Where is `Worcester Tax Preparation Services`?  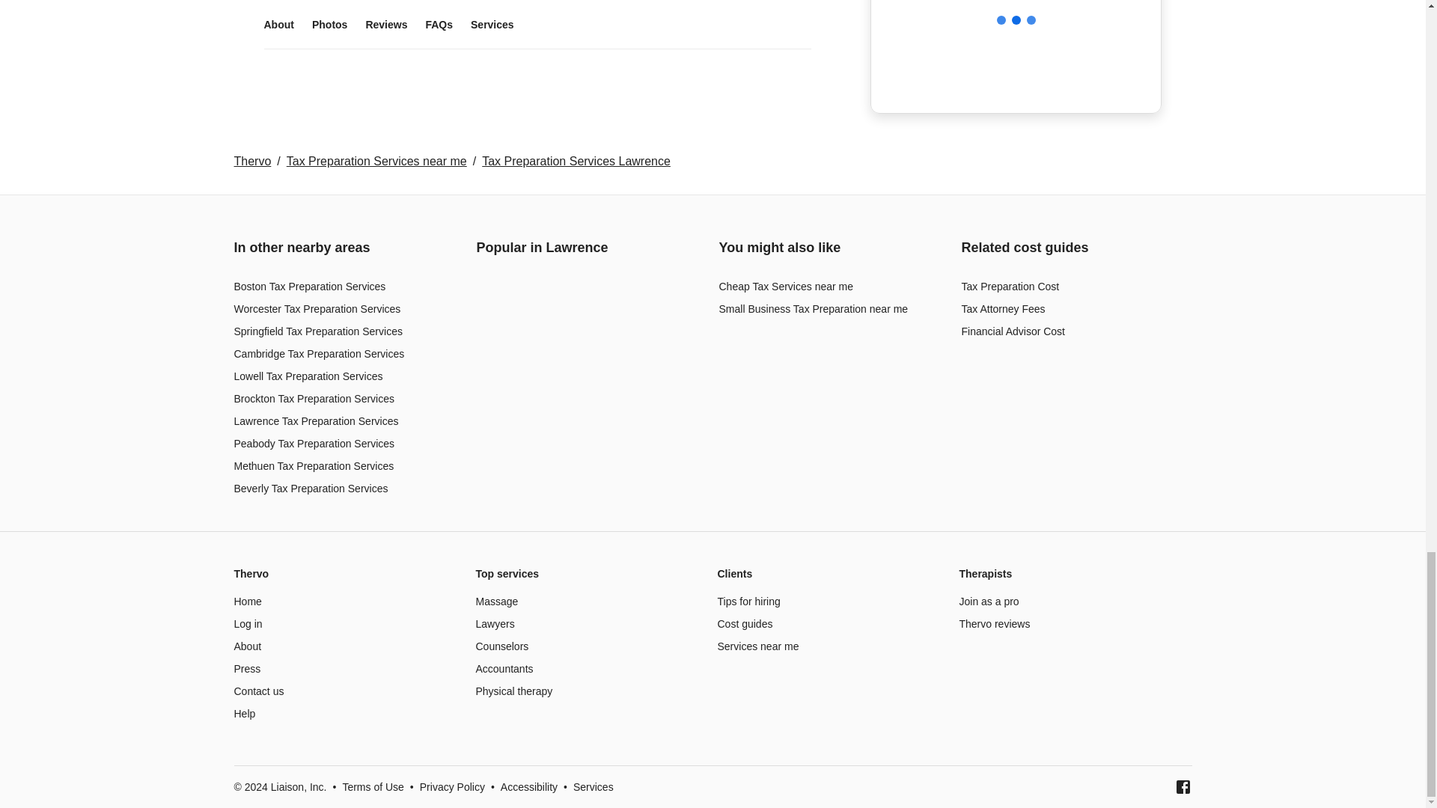 Worcester Tax Preparation Services is located at coordinates (317, 309).